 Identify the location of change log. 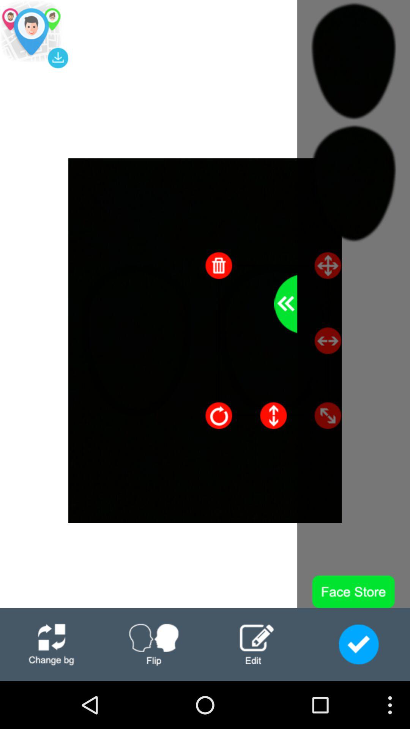
(51, 645).